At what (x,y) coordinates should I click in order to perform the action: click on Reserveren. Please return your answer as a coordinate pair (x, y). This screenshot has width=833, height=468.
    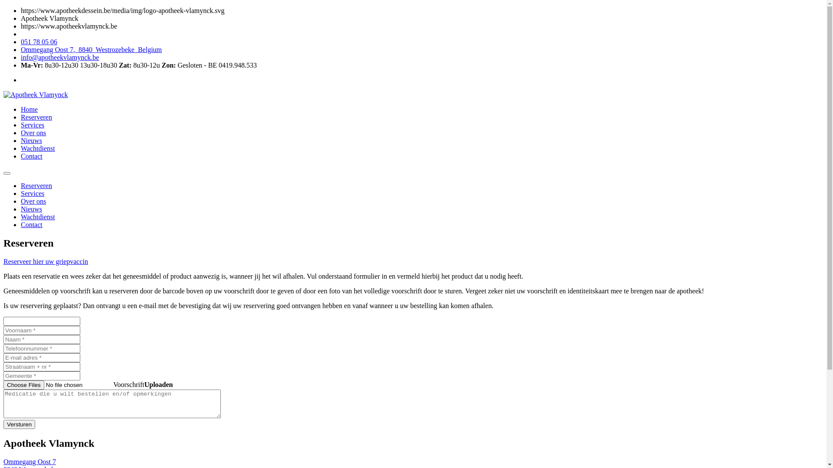
    Looking at the image, I should click on (36, 117).